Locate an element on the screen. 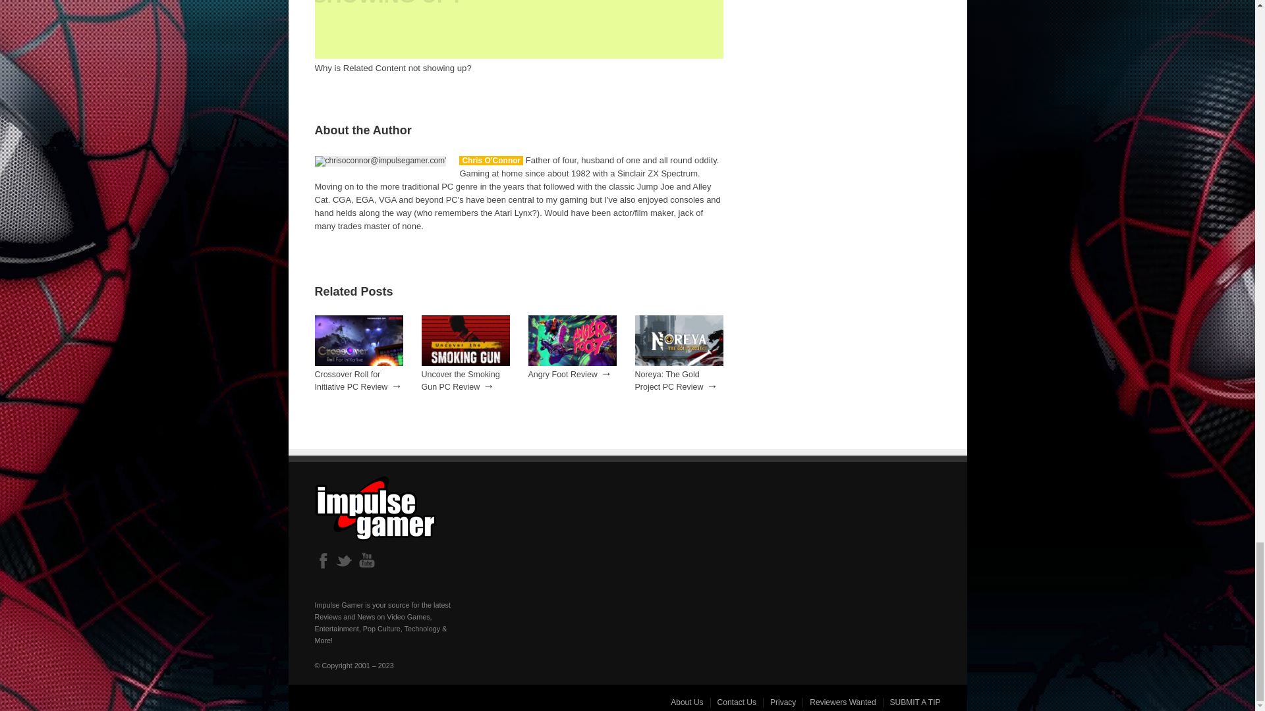  Angry Foot Review is located at coordinates (573, 363).